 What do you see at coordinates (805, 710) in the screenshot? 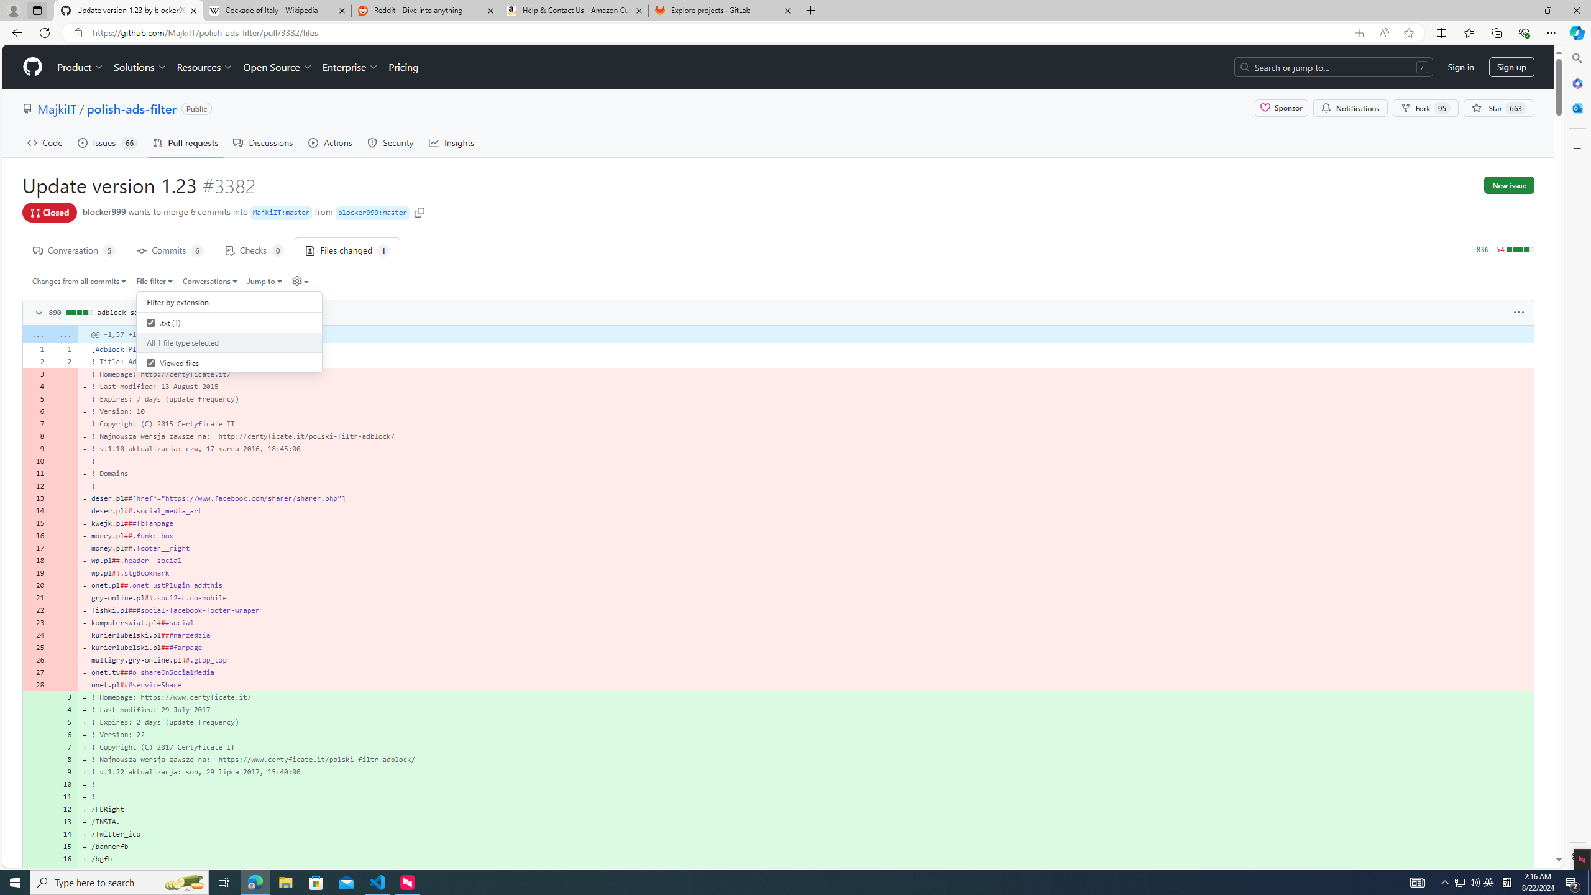
I see `+ ! Last modified: 29 July 2017` at bounding box center [805, 710].